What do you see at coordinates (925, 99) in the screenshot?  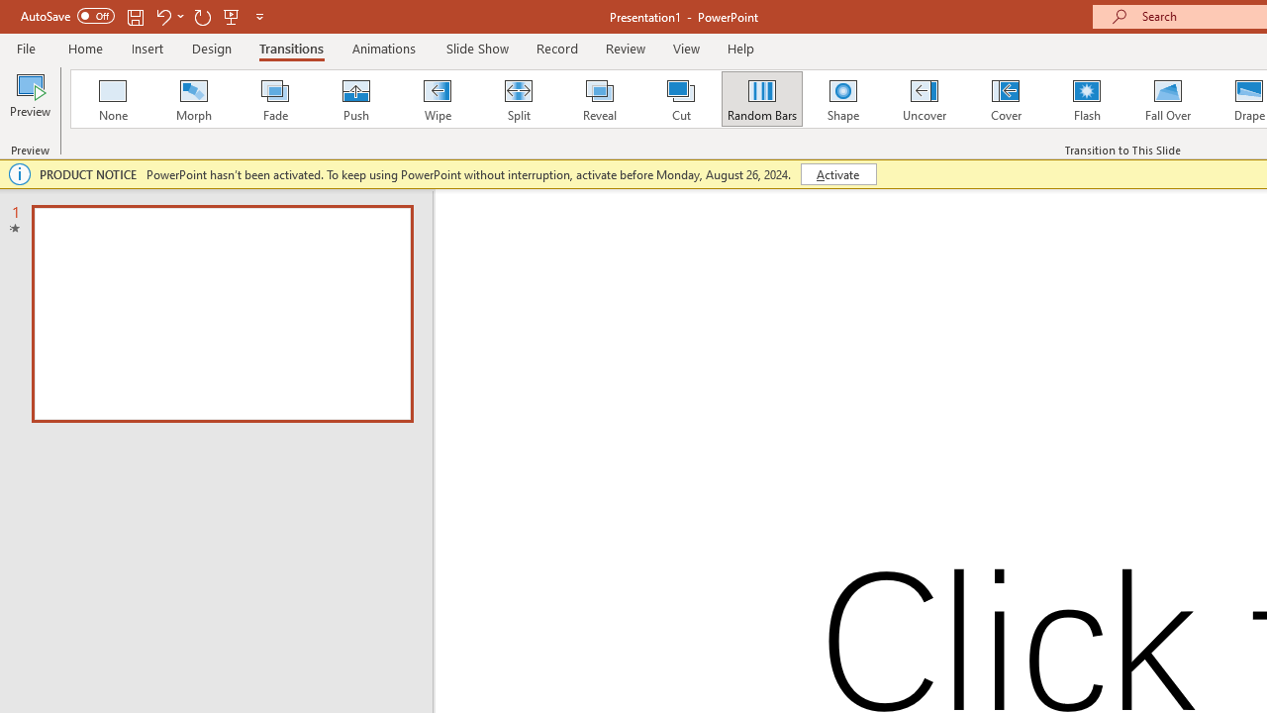 I see `Uncover` at bounding box center [925, 99].